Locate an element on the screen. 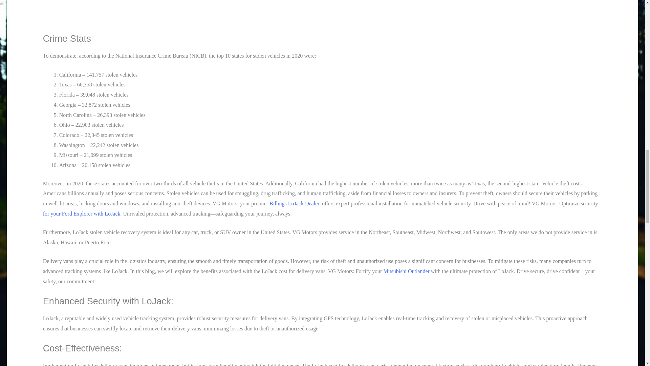 This screenshot has width=650, height=366. for your Ford Explorer with LoJack is located at coordinates (81, 213).